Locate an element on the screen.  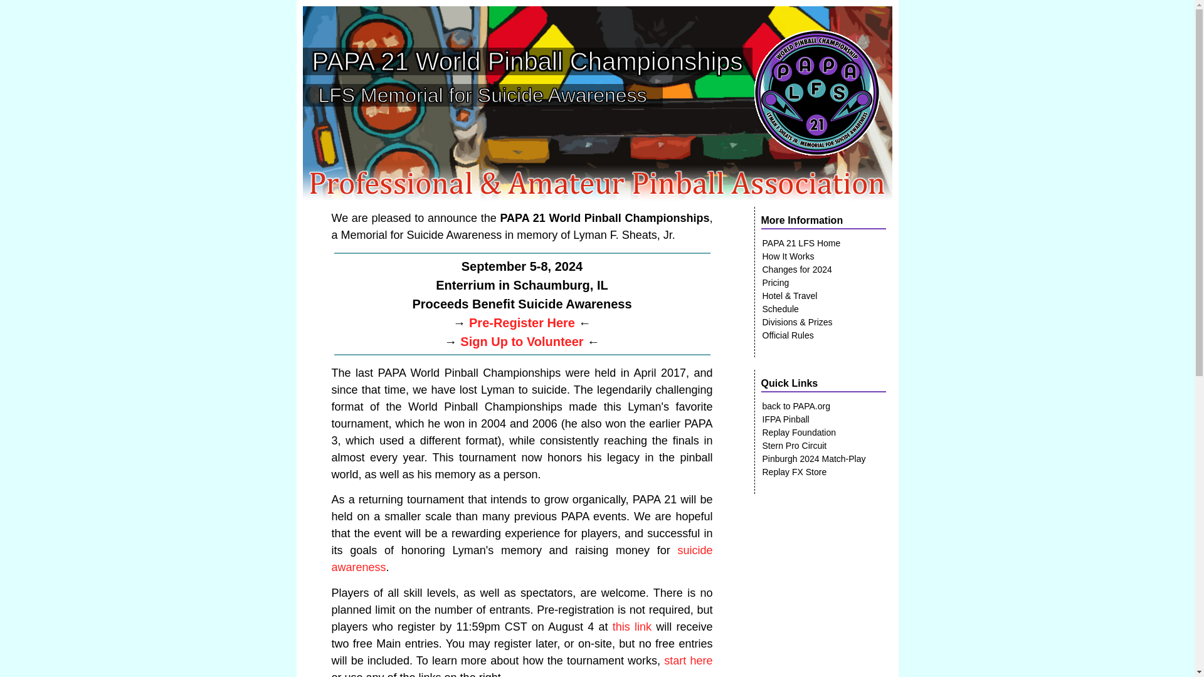
suicide awareness is located at coordinates (522, 559).